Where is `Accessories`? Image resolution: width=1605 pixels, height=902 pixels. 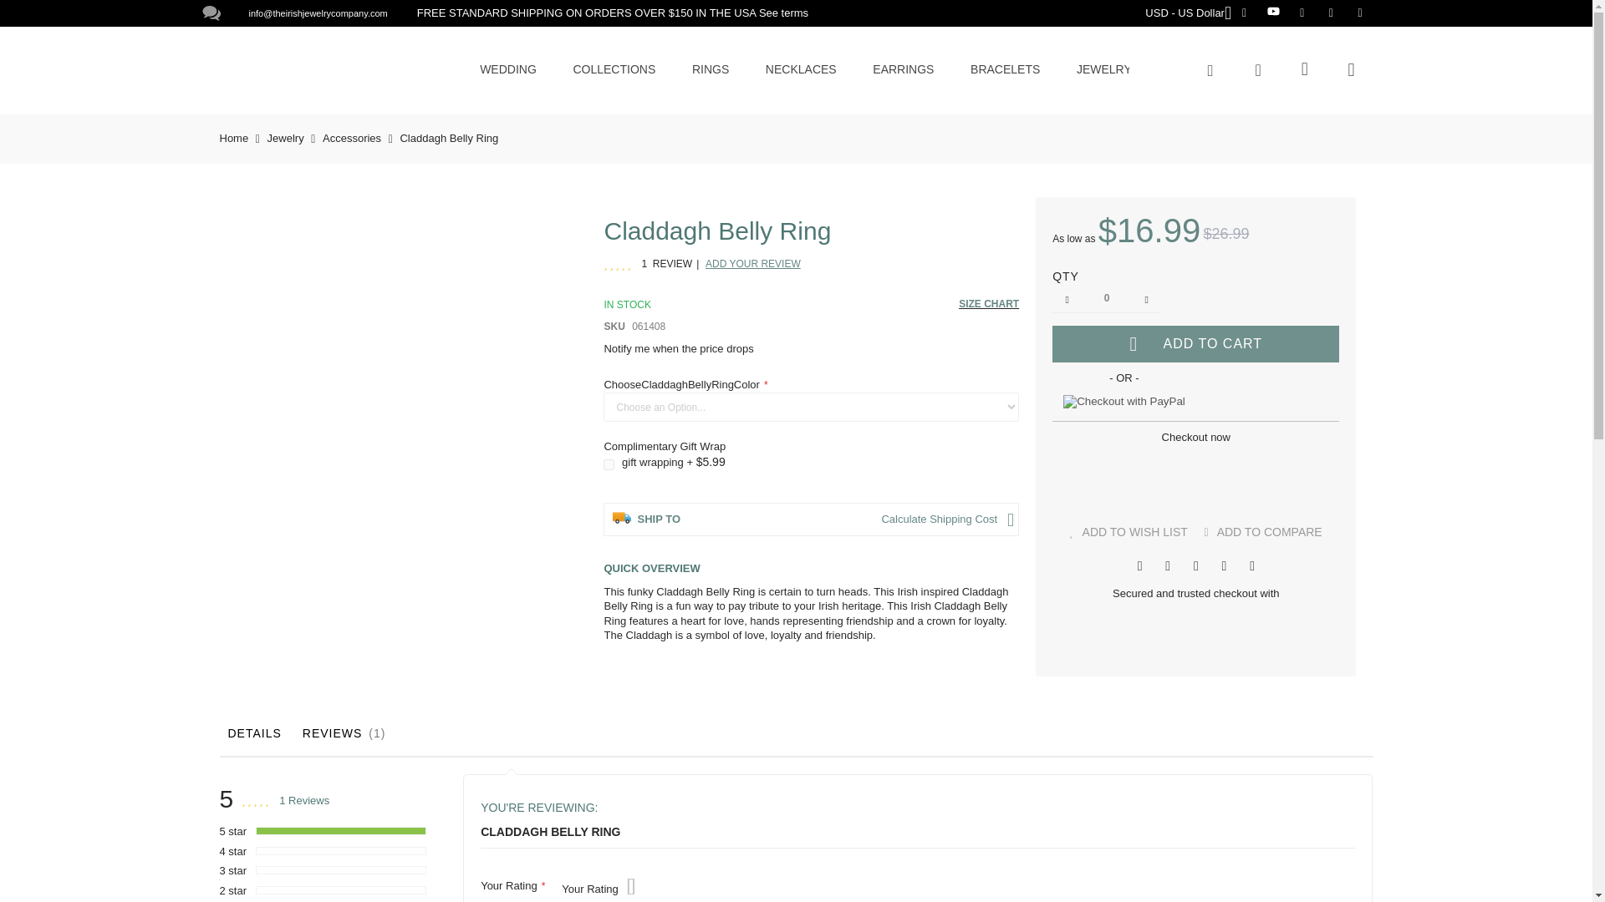
Accessories is located at coordinates (351, 137).